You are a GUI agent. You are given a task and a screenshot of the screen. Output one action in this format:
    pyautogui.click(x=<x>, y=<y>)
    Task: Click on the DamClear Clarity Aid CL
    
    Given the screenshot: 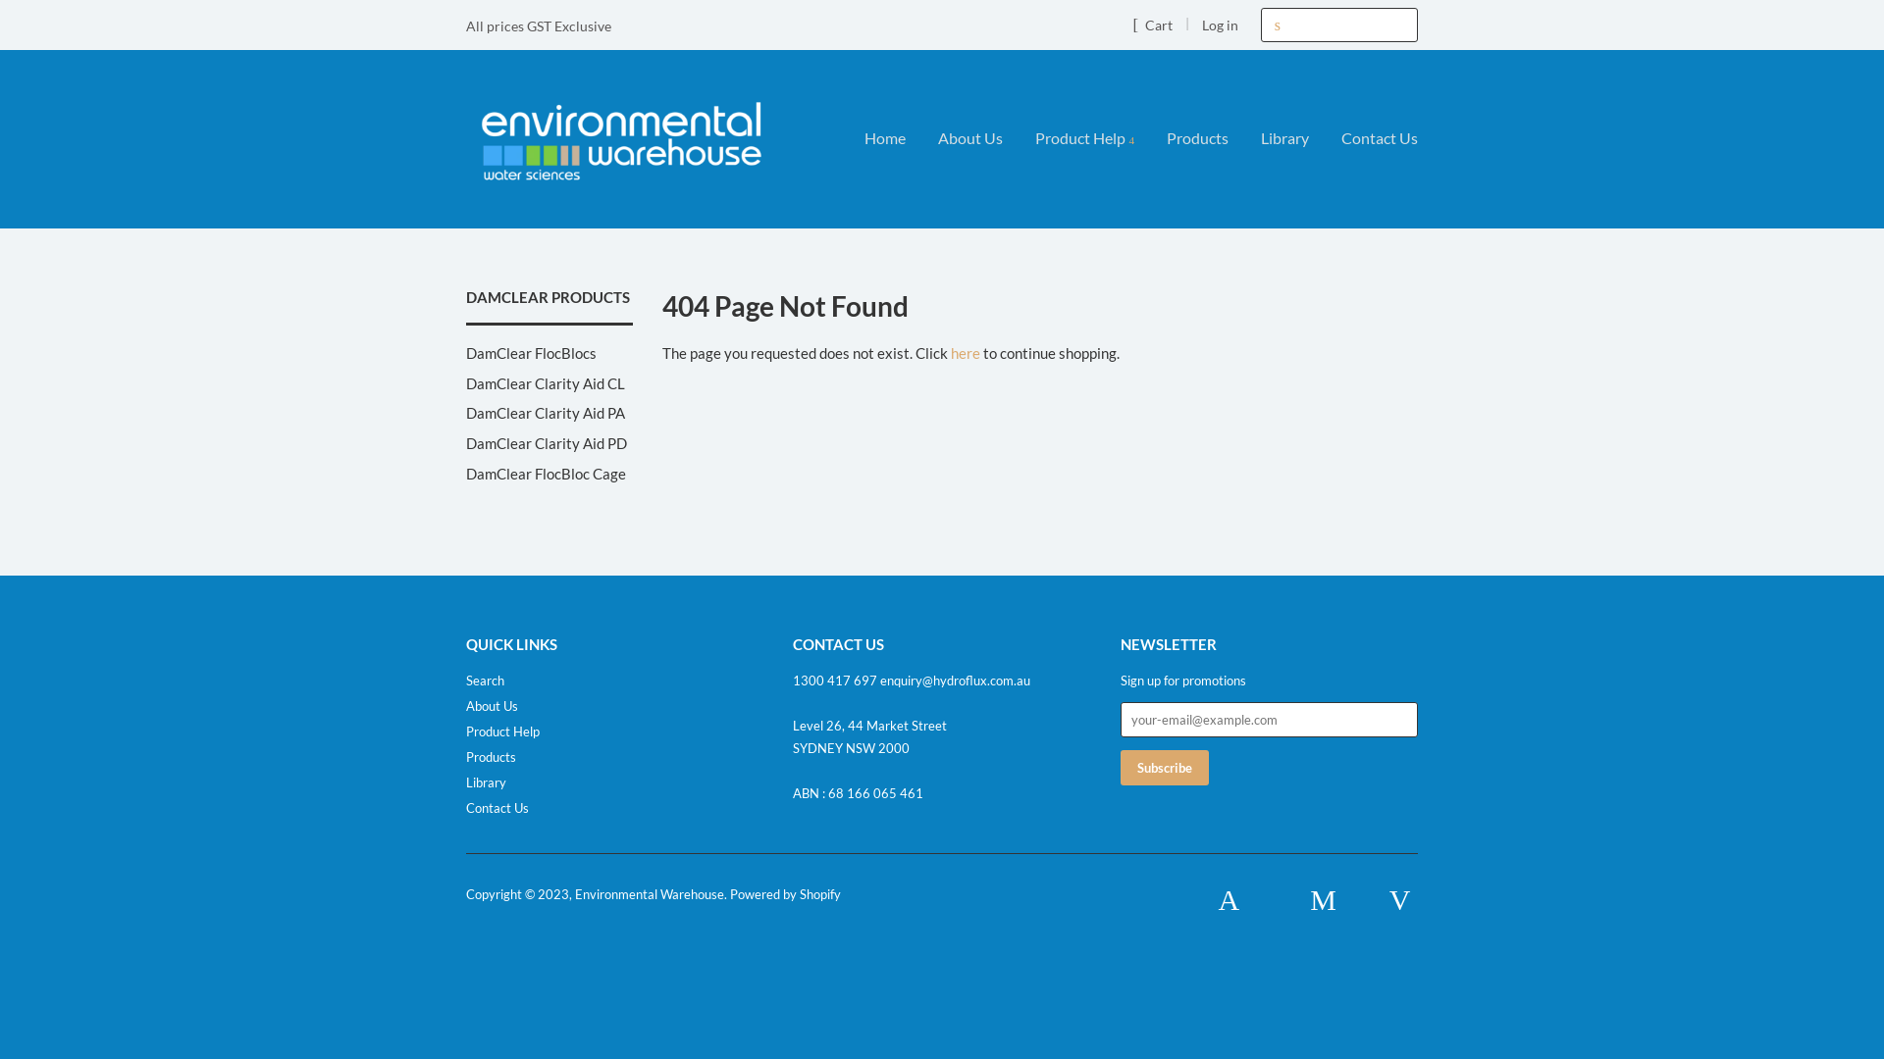 What is the action you would take?
    pyautogui.click(x=546, y=383)
    